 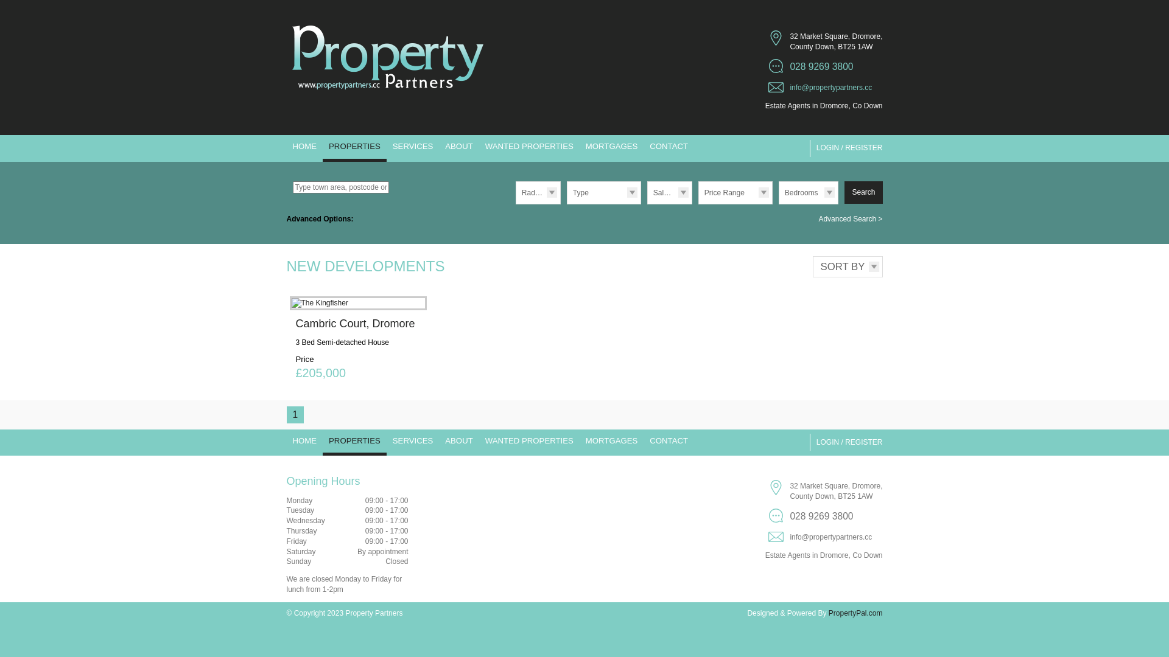 I want to click on CONTACT, so click(x=669, y=148).